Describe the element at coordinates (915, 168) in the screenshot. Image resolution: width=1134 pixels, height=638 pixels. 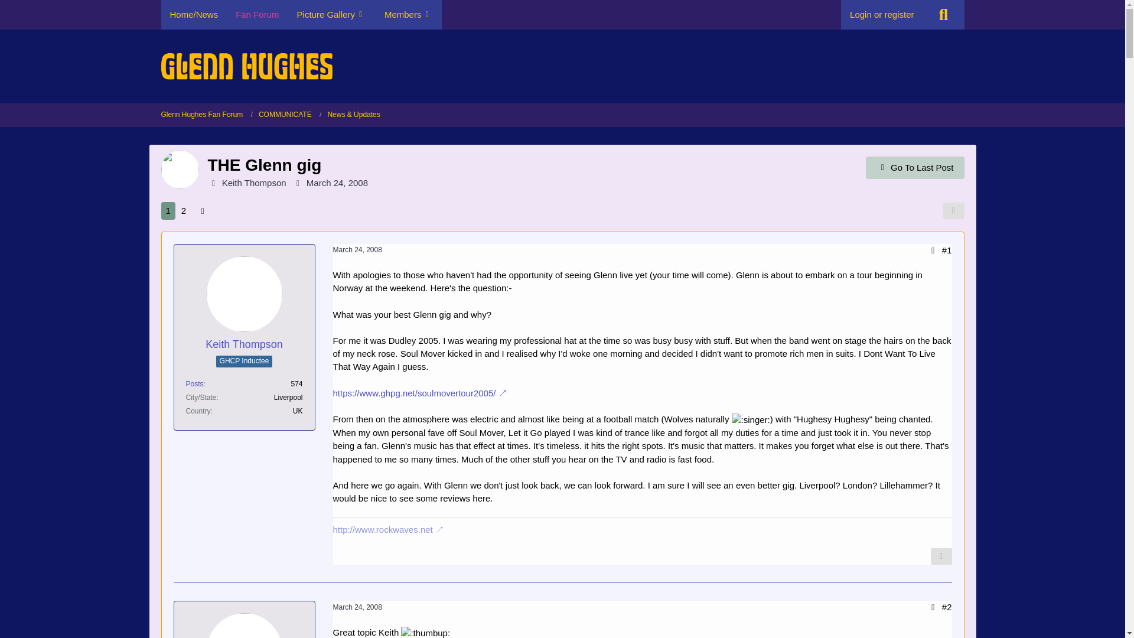
I see `Jump to last post` at that location.